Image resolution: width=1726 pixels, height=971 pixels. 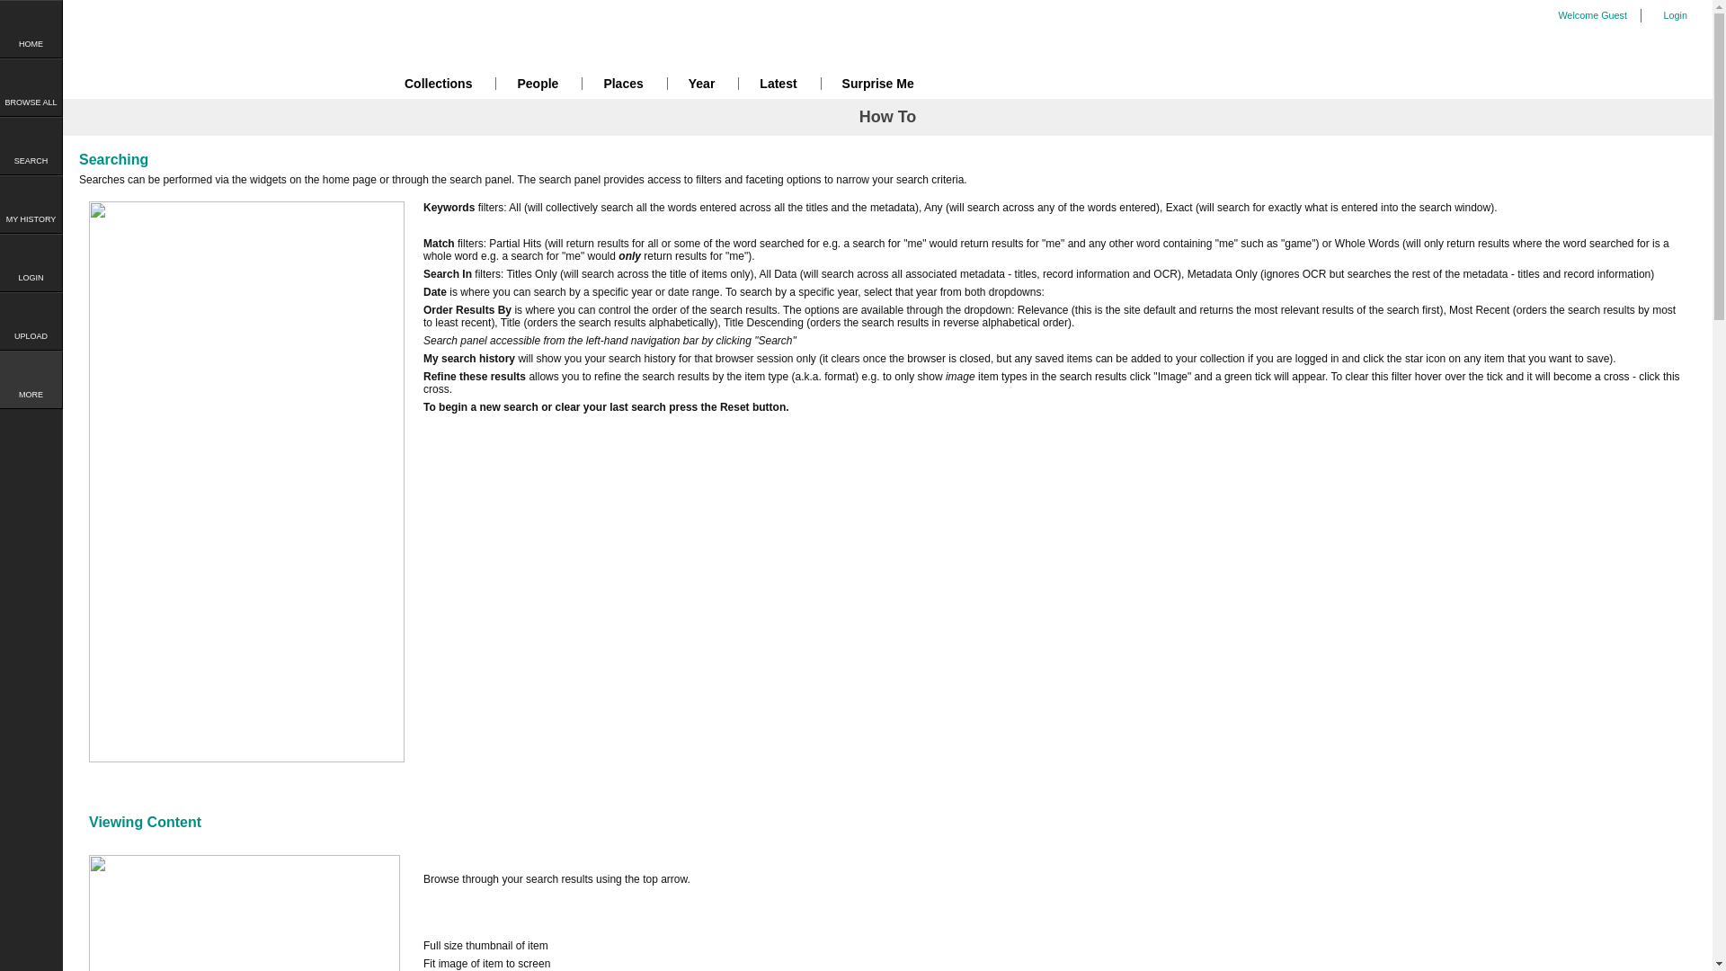 What do you see at coordinates (878, 86) in the screenshot?
I see `Surprise Me` at bounding box center [878, 86].